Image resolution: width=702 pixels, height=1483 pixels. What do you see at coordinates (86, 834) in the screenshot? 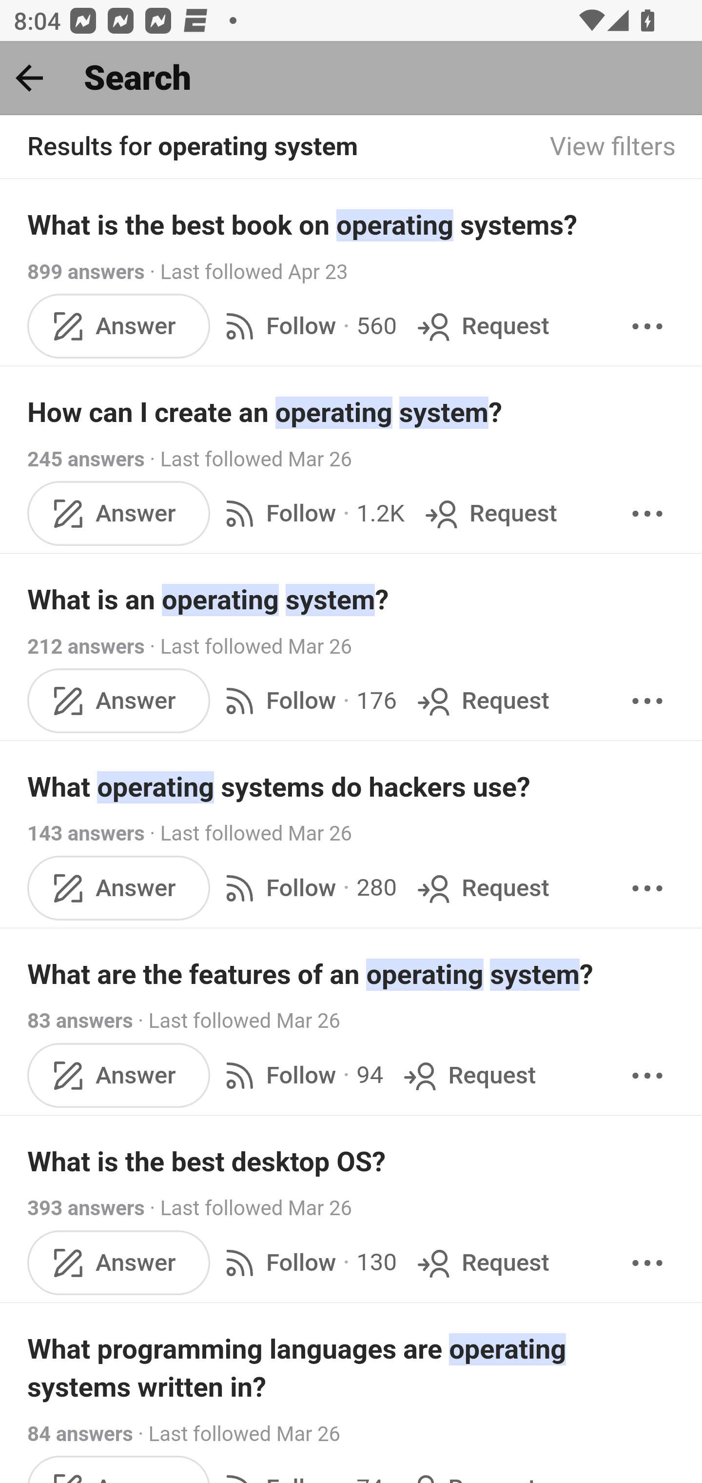
I see `143 answers 143  answers` at bounding box center [86, 834].